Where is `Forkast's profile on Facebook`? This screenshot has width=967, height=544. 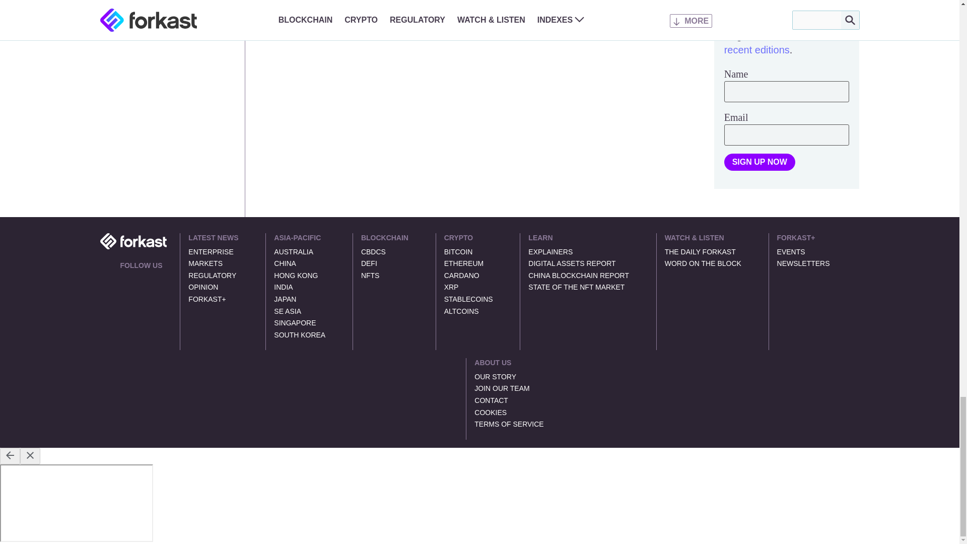 Forkast's profile on Facebook is located at coordinates (148, 279).